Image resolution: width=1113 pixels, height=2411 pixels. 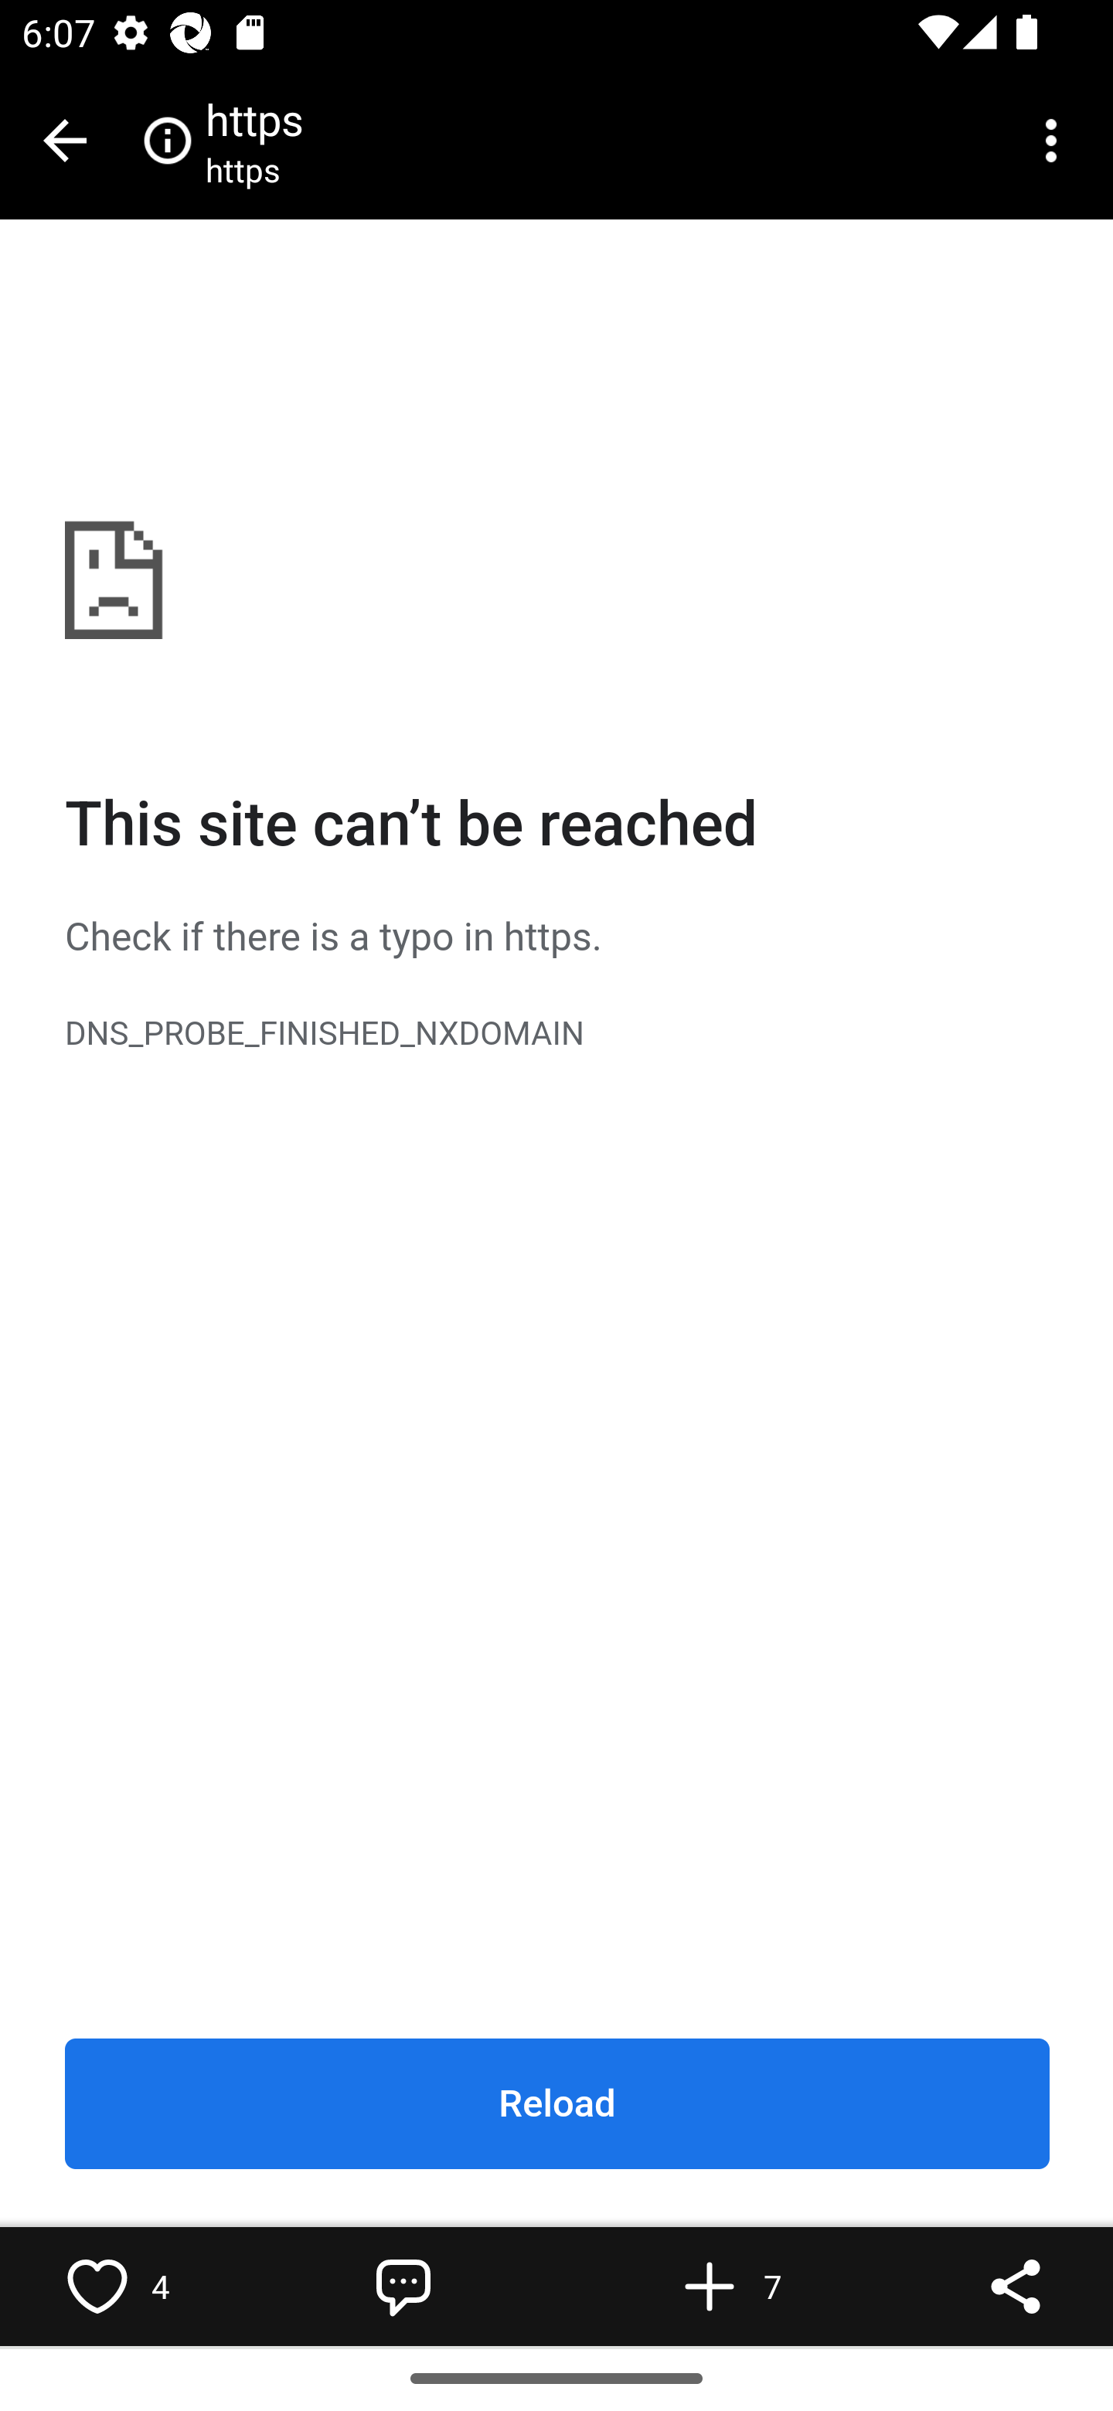 I want to click on Reload, so click(x=558, y=2105).